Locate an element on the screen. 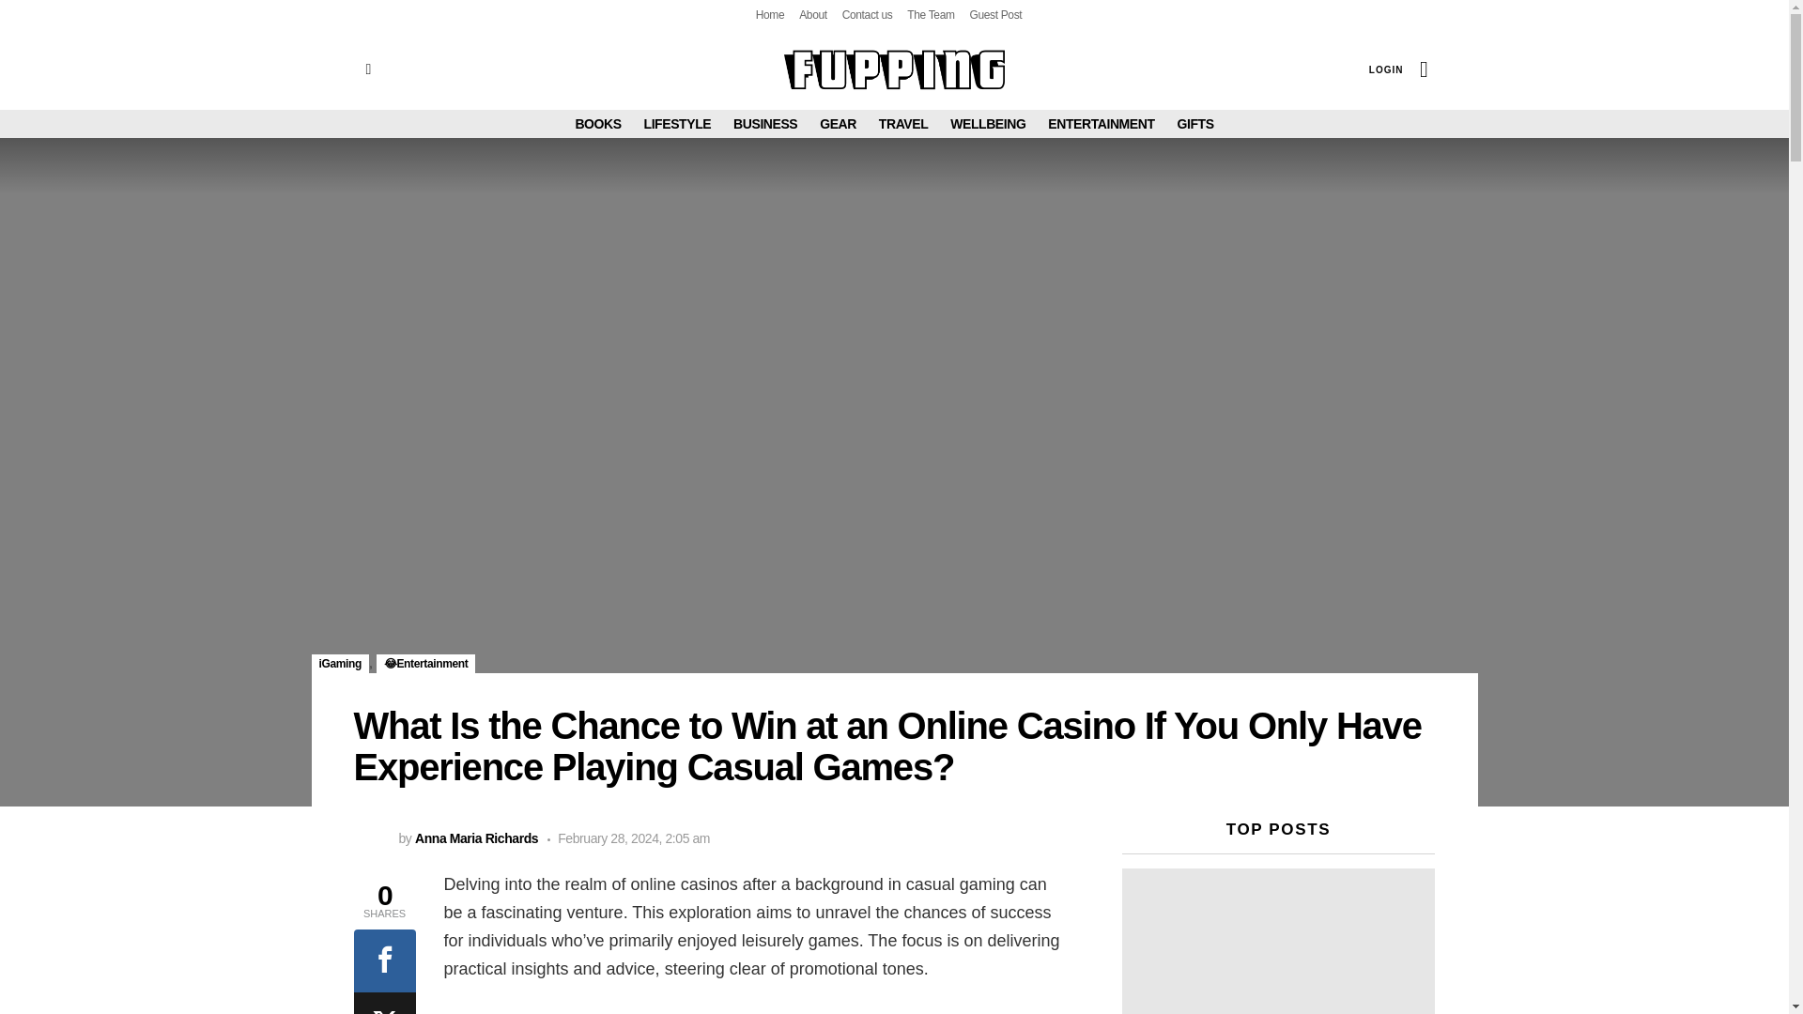 The height and width of the screenshot is (1014, 1803). BOOKS is located at coordinates (597, 123).